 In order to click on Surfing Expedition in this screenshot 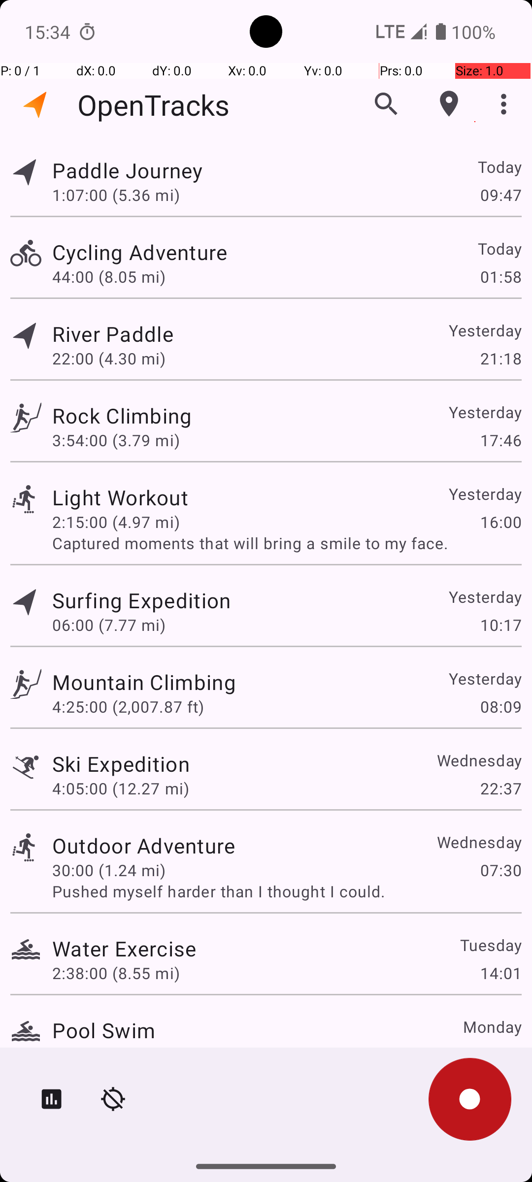, I will do `click(141, 600)`.